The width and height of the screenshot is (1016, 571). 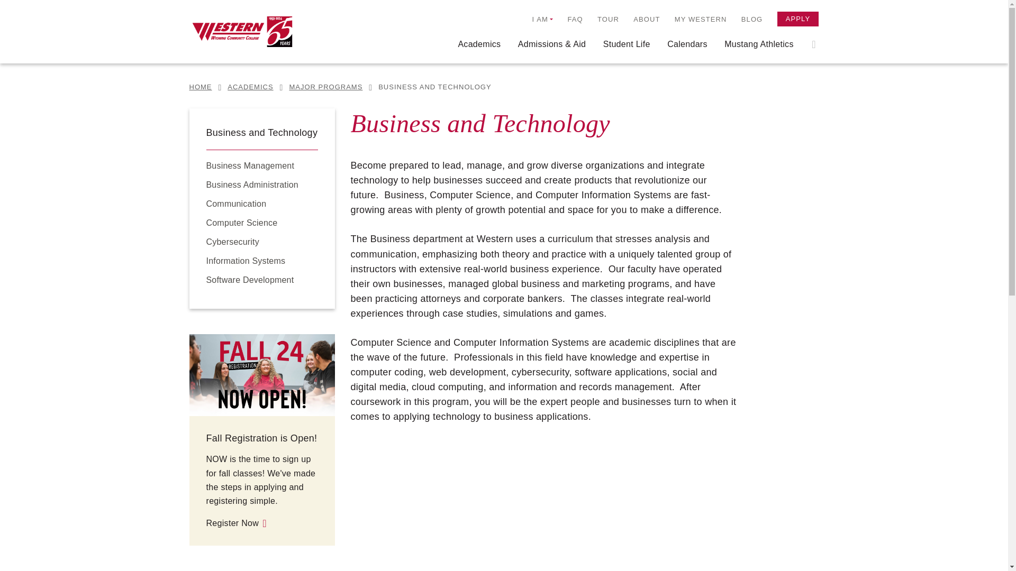 What do you see at coordinates (752, 19) in the screenshot?
I see `BLOG` at bounding box center [752, 19].